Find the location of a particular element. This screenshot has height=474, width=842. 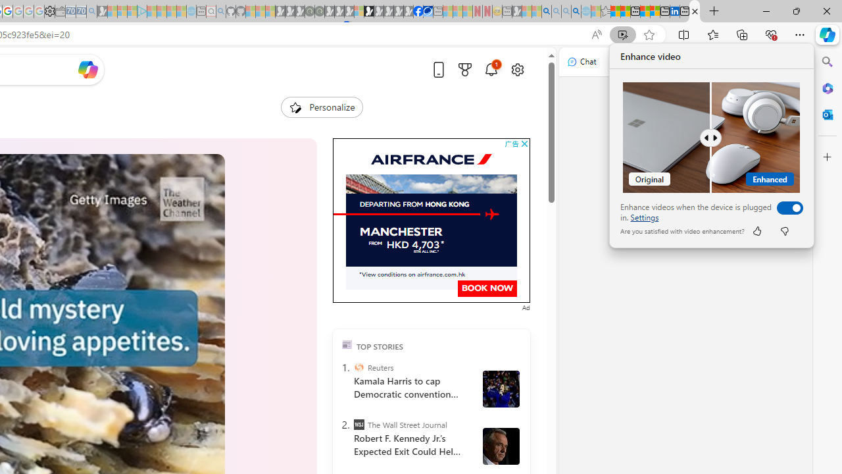

Sign in to your account - Sleeping is located at coordinates (359, 12).